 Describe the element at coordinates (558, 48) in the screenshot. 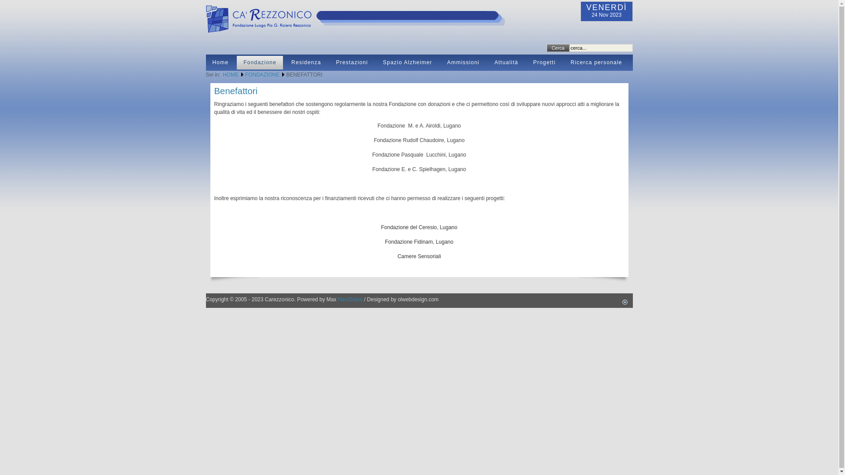

I see `Cerca` at that location.